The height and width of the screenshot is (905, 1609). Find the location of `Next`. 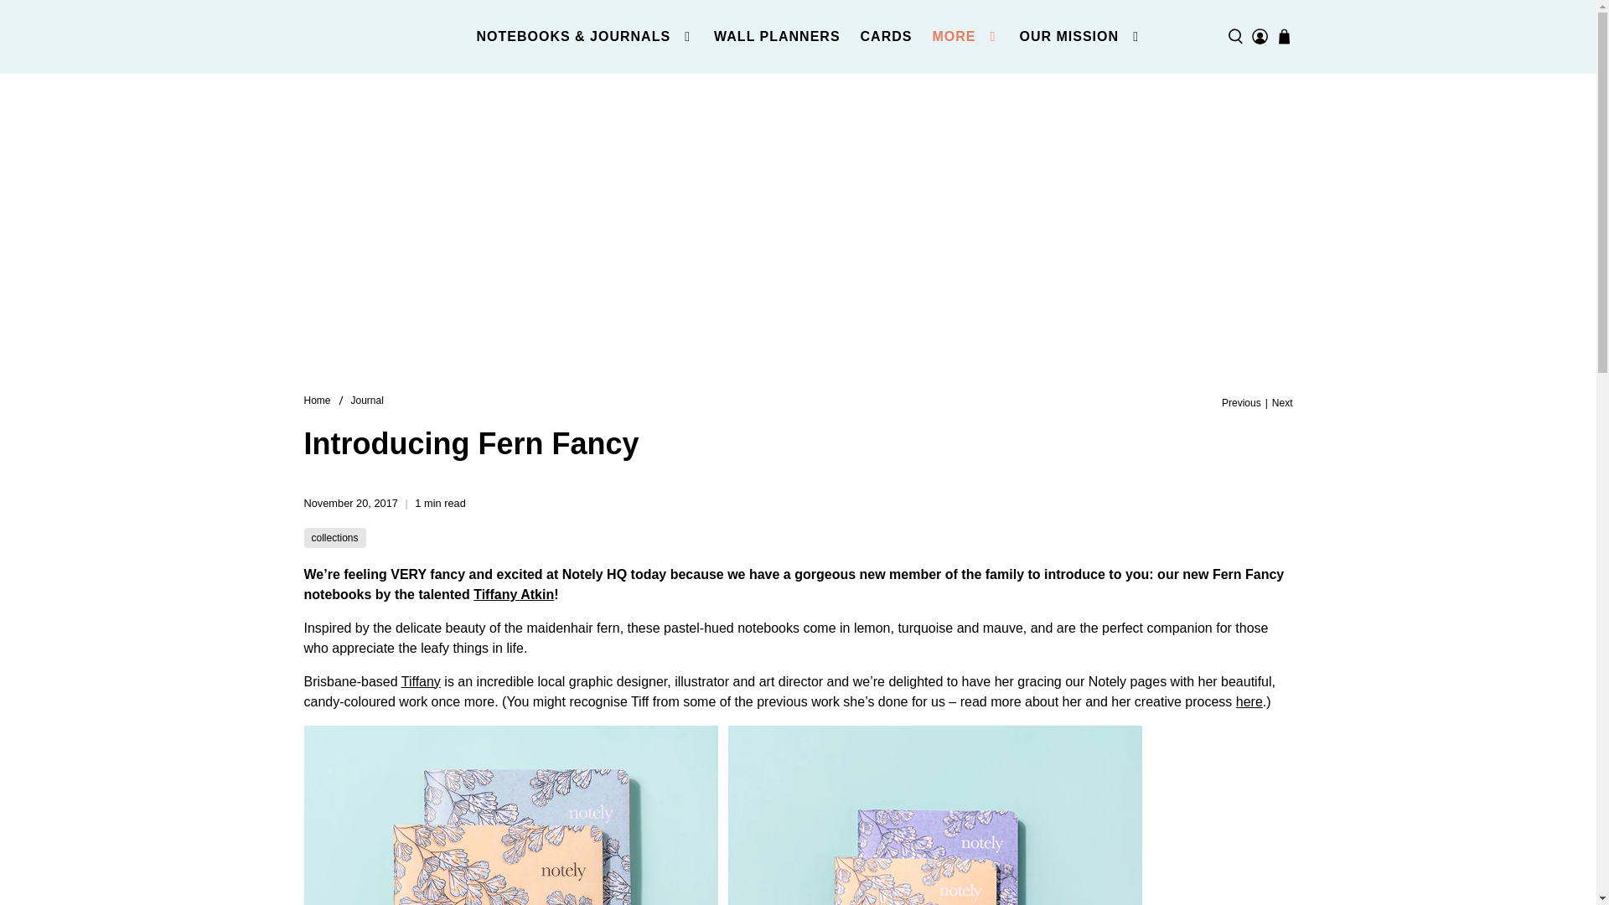

Next is located at coordinates (1282, 403).